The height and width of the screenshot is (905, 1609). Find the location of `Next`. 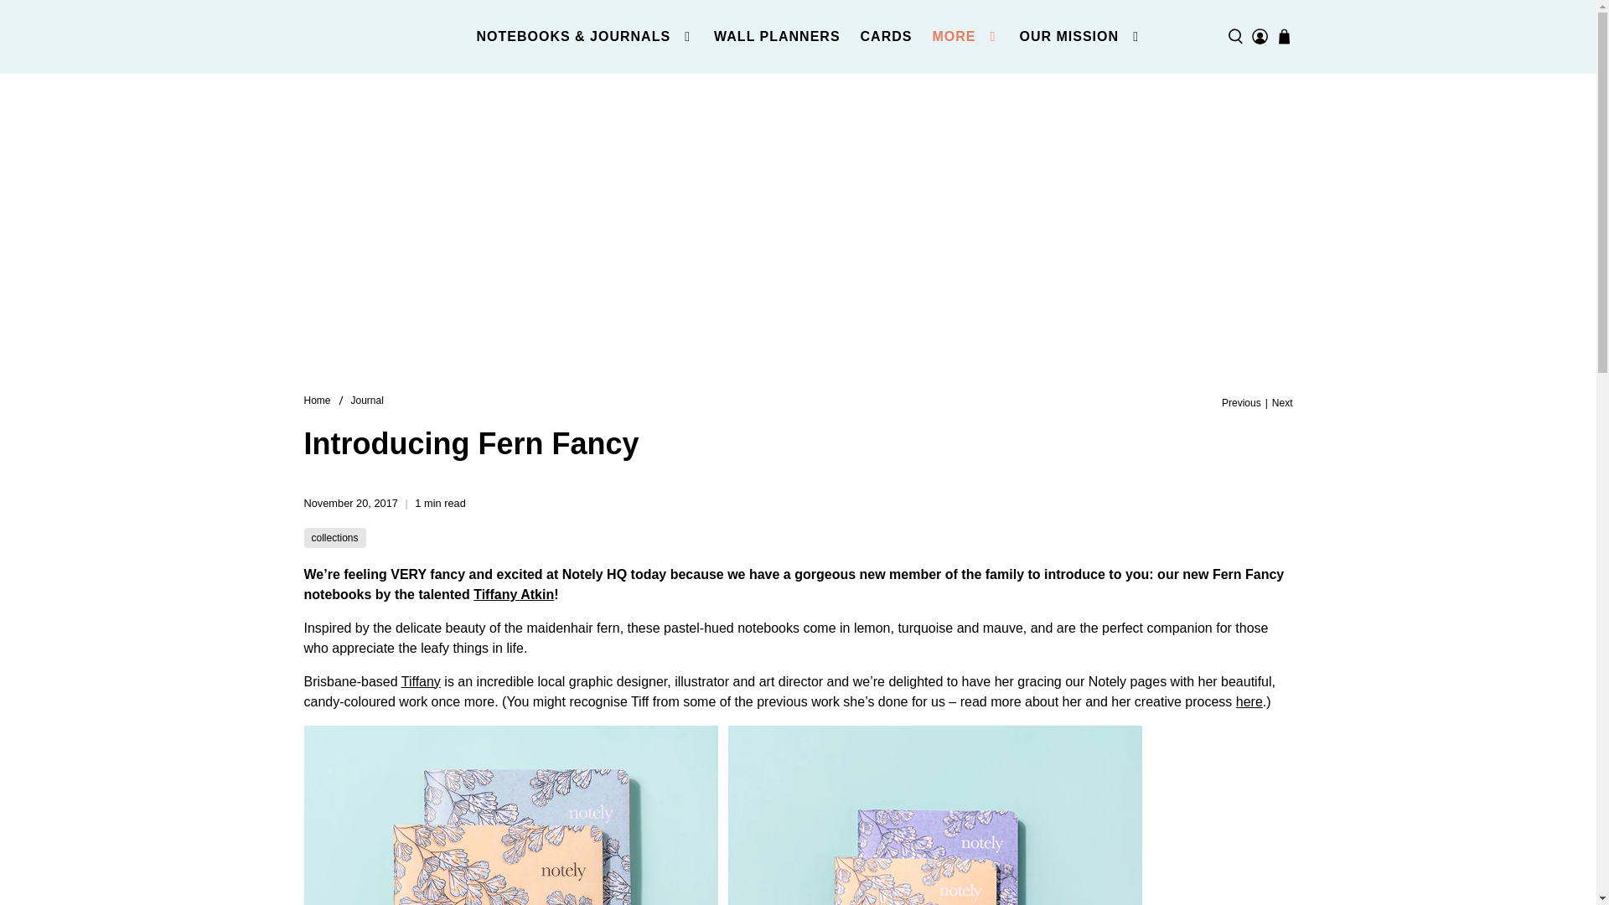

Next is located at coordinates (1282, 403).